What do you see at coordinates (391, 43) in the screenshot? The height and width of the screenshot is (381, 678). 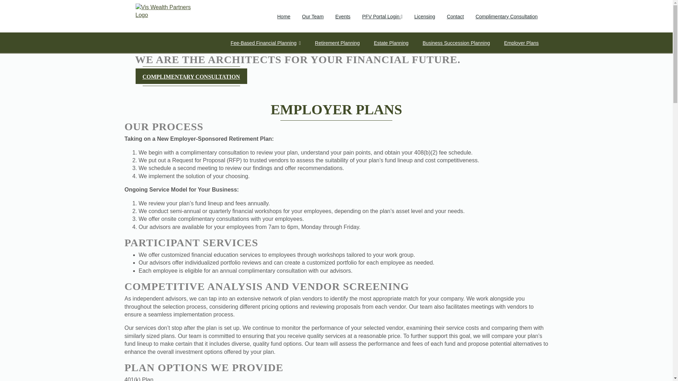 I see `Estate Planning` at bounding box center [391, 43].